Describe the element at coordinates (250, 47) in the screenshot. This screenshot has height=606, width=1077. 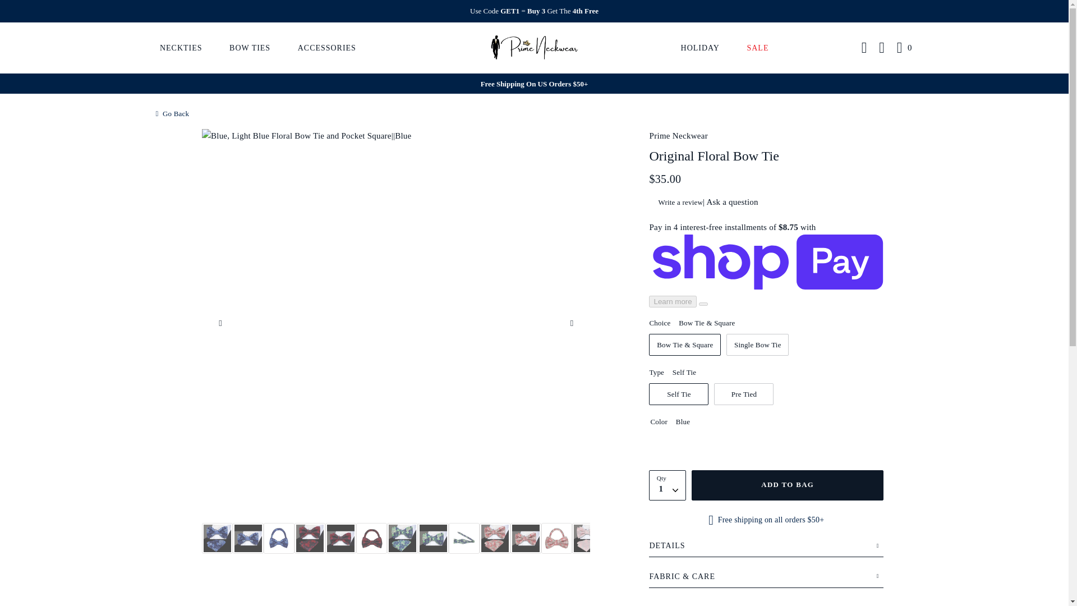
I see `Bow Ties` at that location.